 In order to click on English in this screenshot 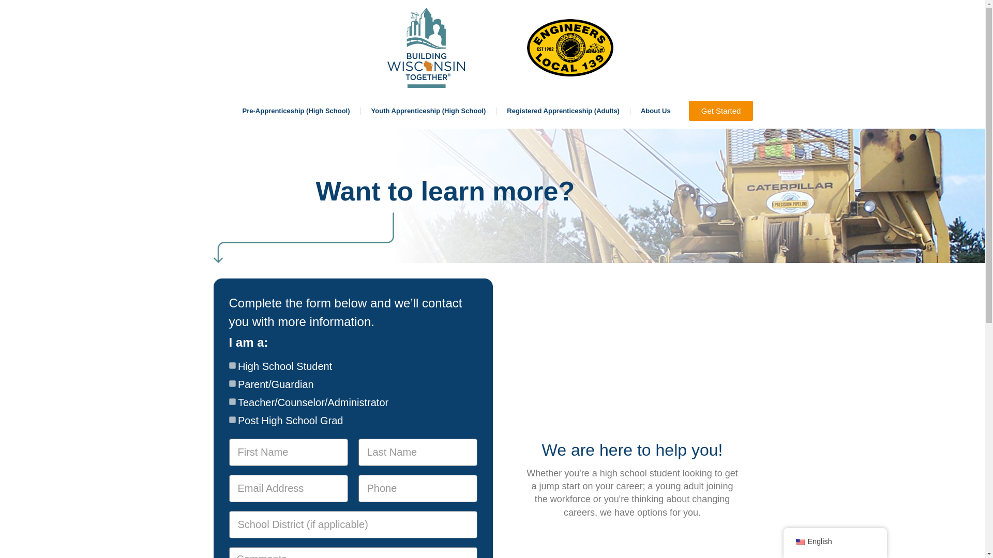, I will do `click(800, 542)`.